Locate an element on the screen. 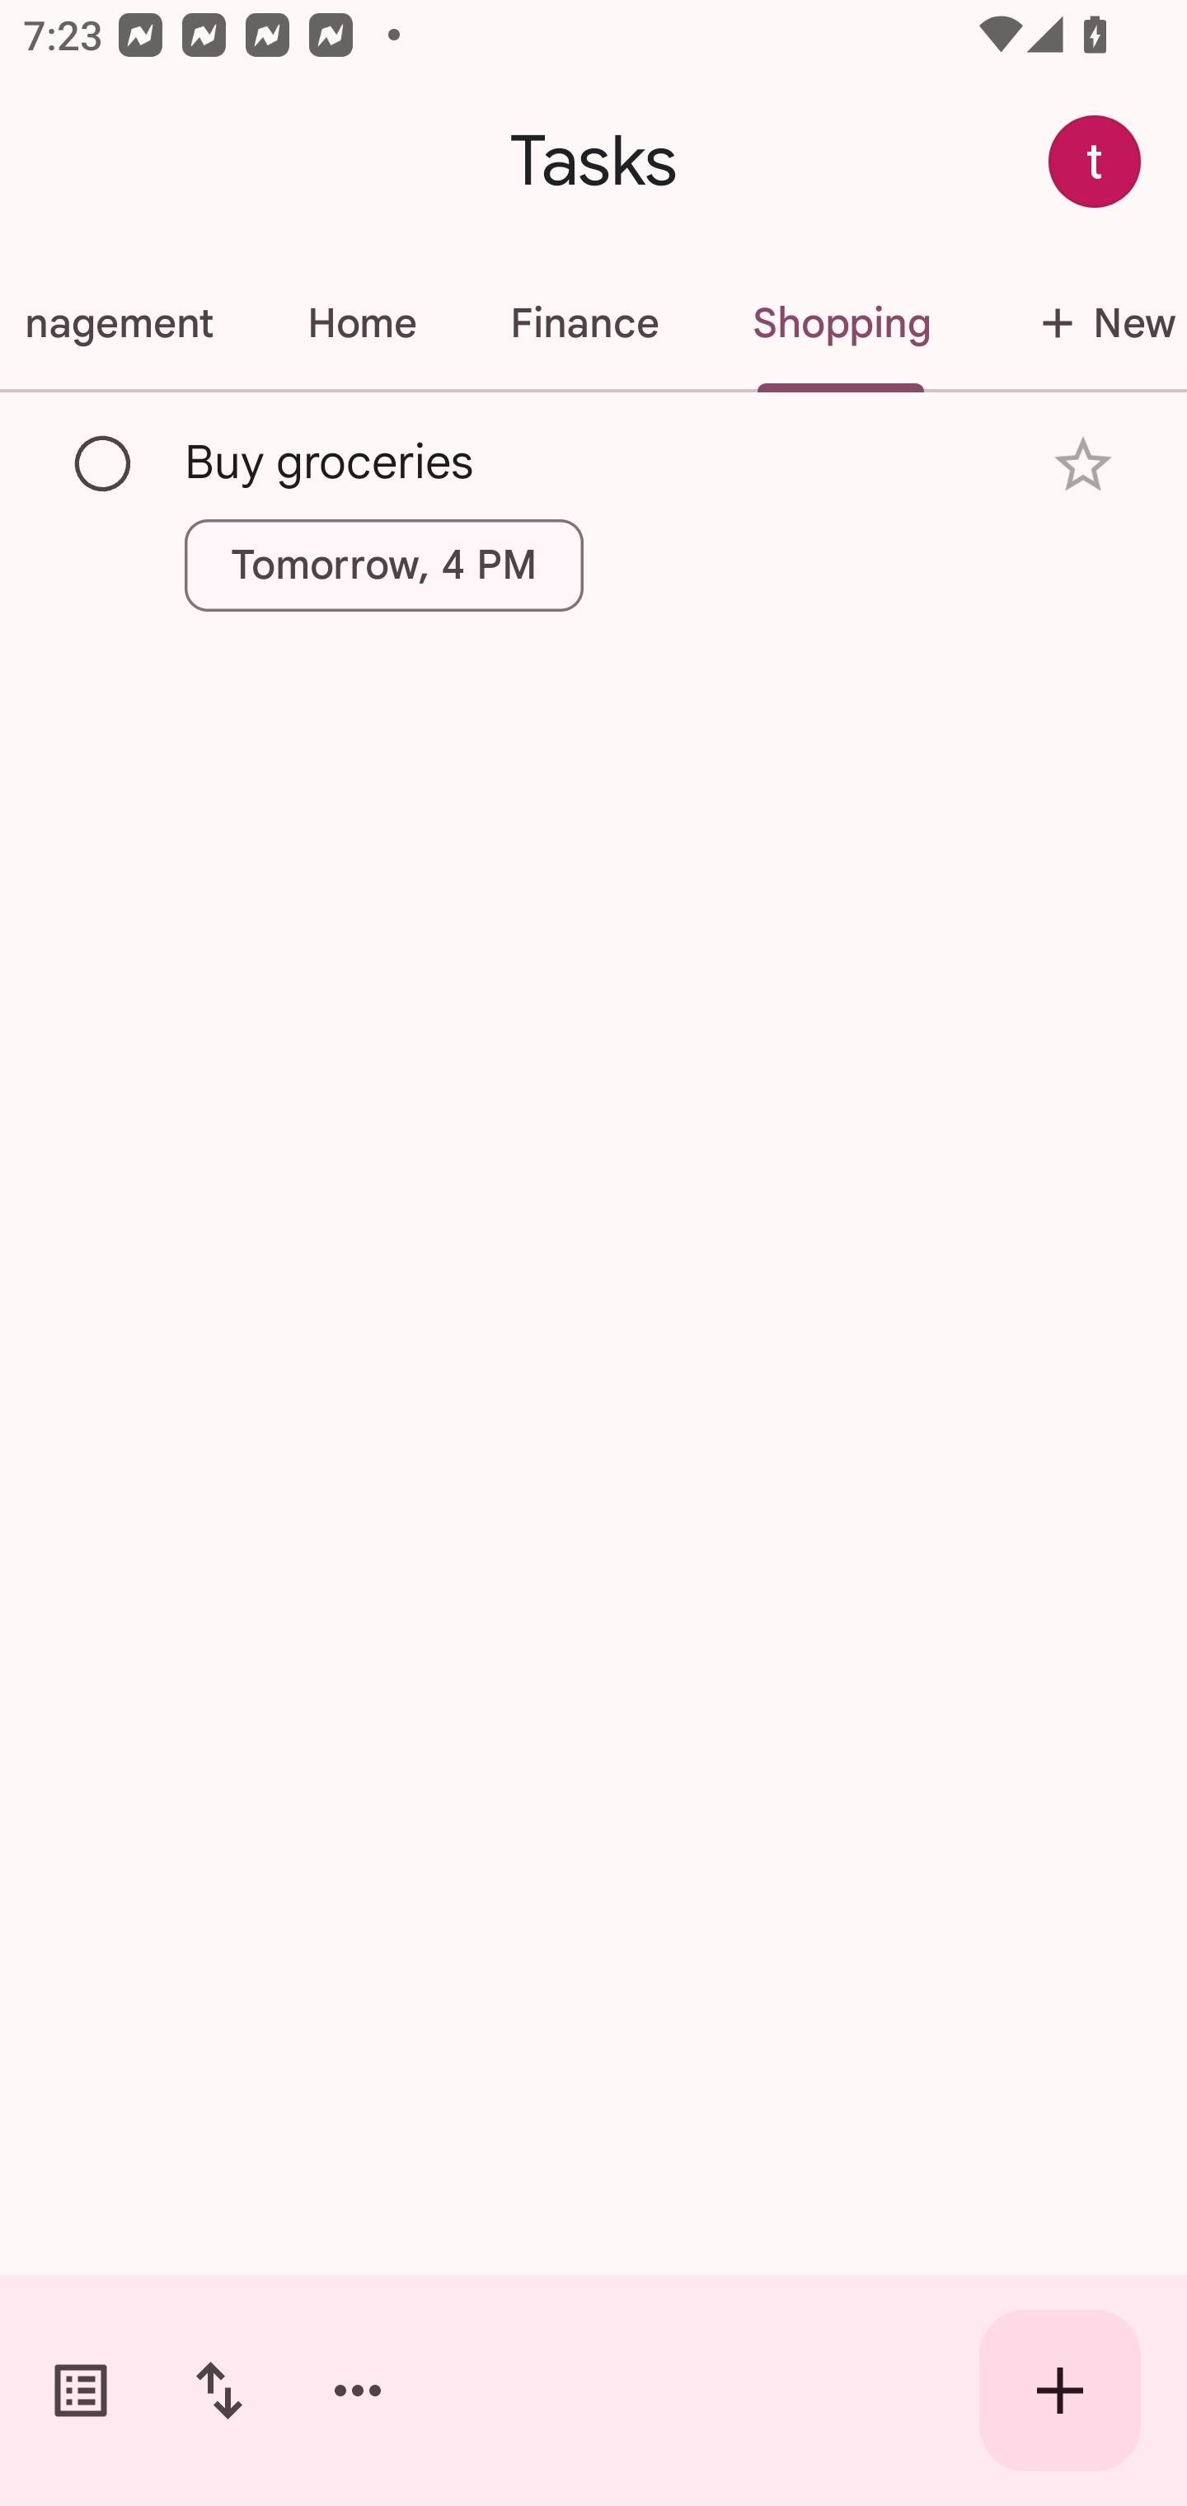  More options is located at coordinates (358, 2391).